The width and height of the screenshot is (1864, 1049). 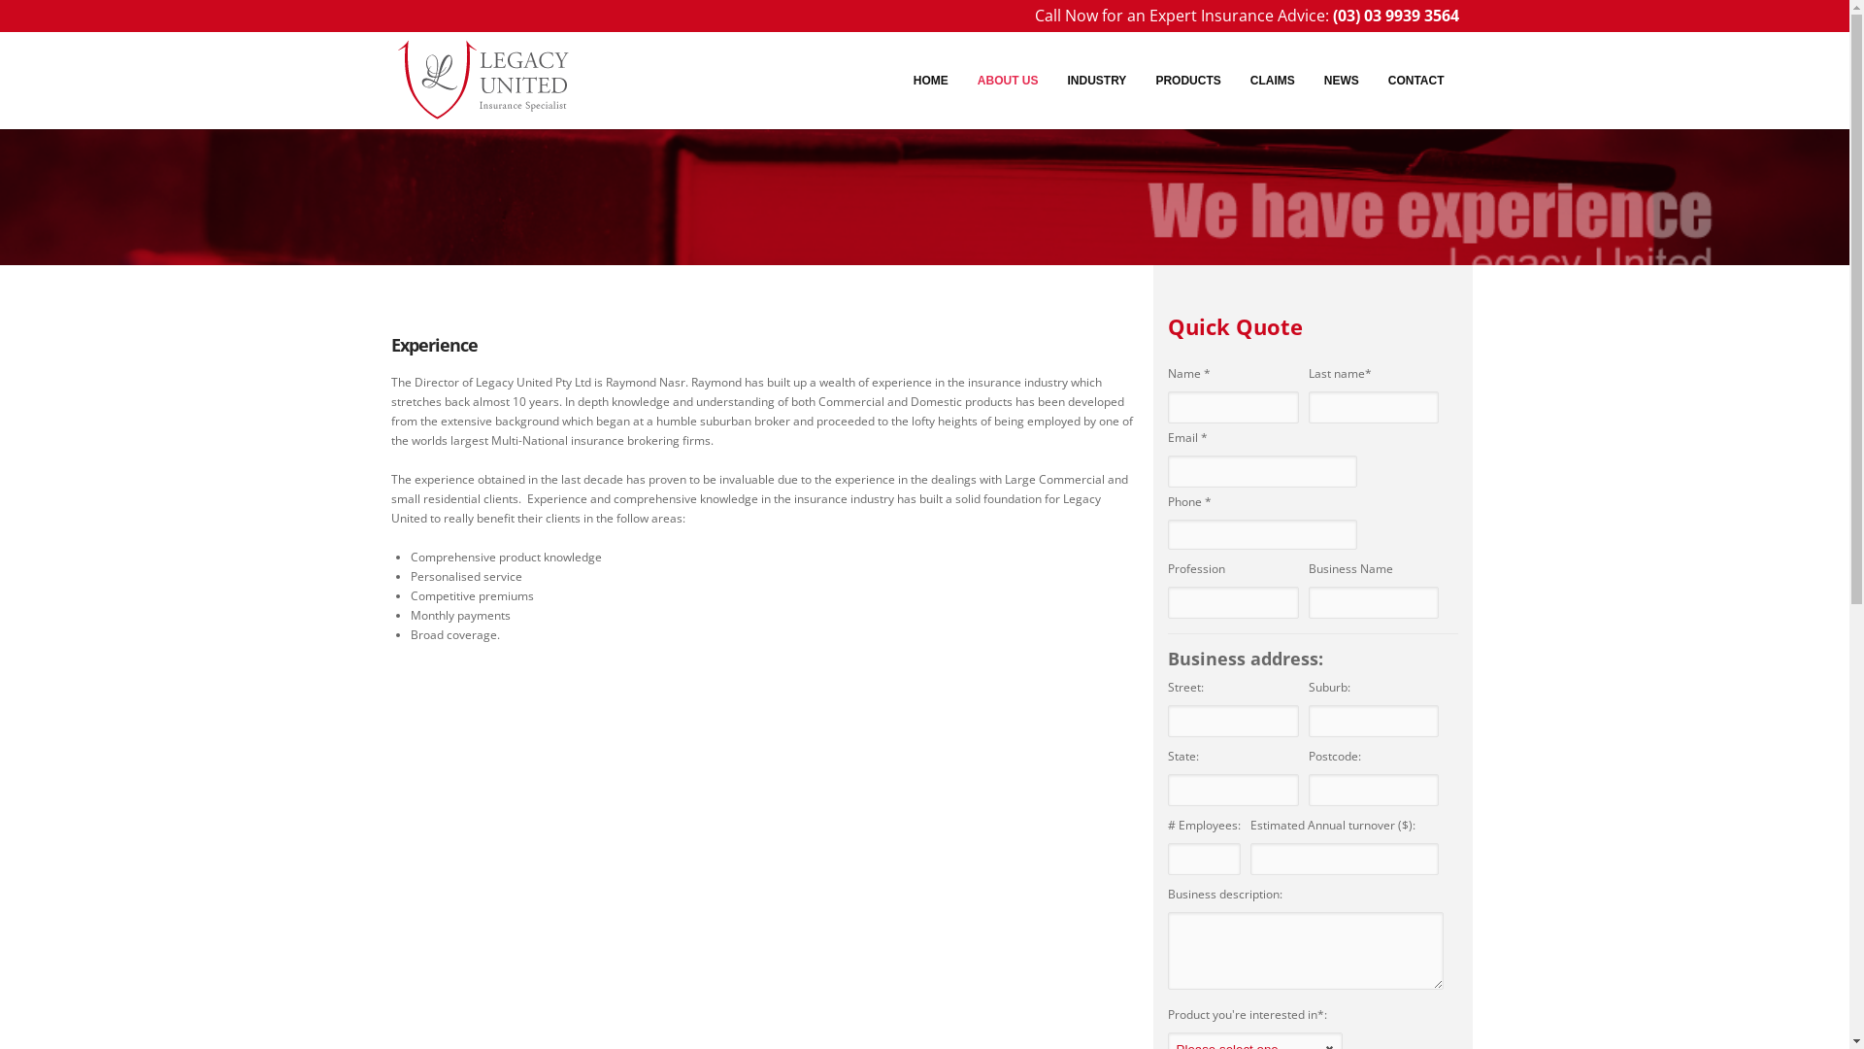 I want to click on ABOUT US, so click(x=1008, y=82).